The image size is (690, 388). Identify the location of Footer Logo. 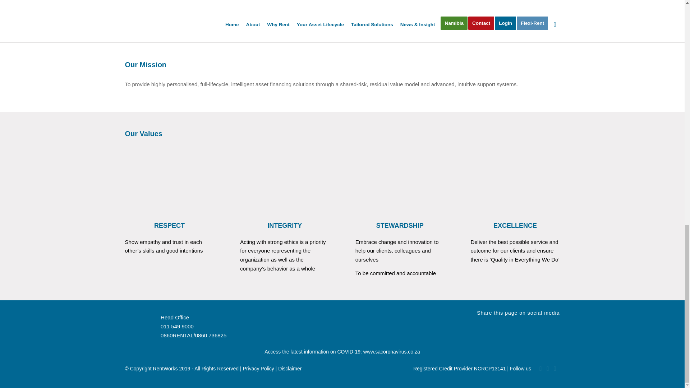
(139, 325).